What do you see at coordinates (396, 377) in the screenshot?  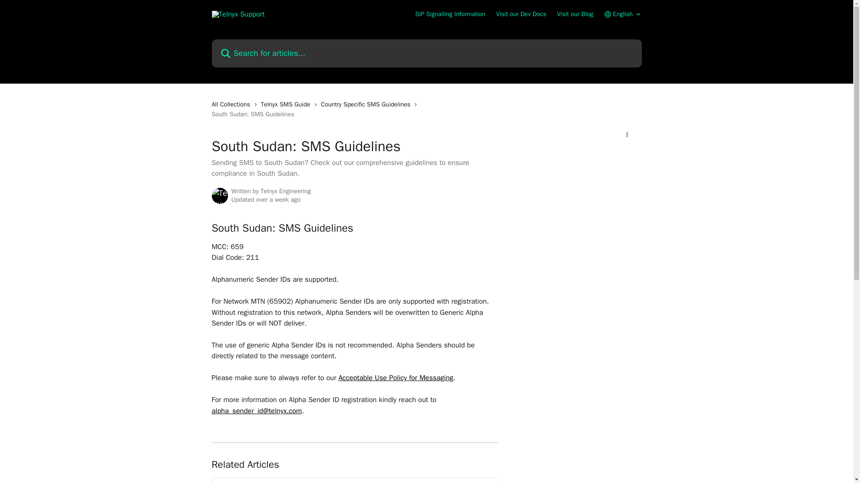 I see `Acceptable Use Policy for Messaging` at bounding box center [396, 377].